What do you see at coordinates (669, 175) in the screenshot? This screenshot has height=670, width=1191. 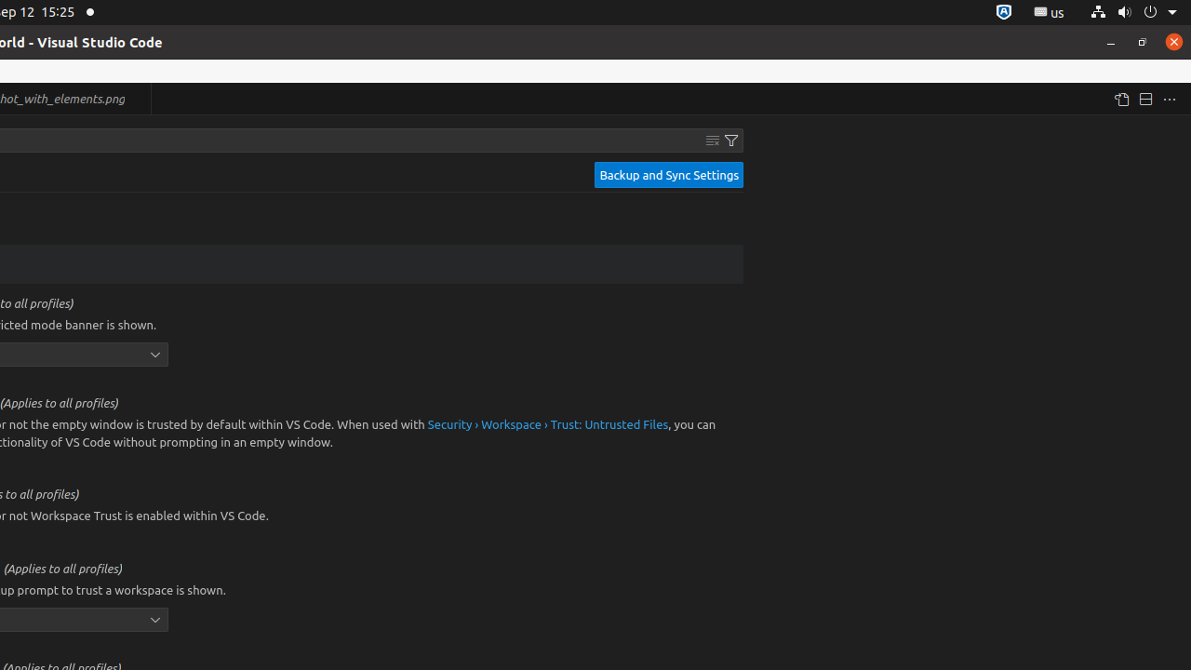 I see `Backup and Sync Settings` at bounding box center [669, 175].